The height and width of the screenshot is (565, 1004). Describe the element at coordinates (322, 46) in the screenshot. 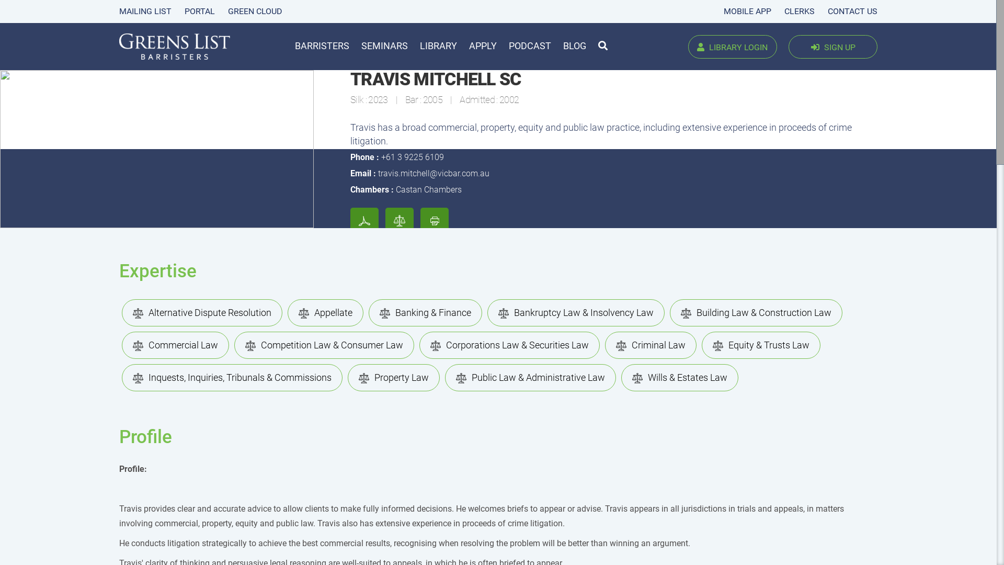

I see `BARRISTERS` at that location.